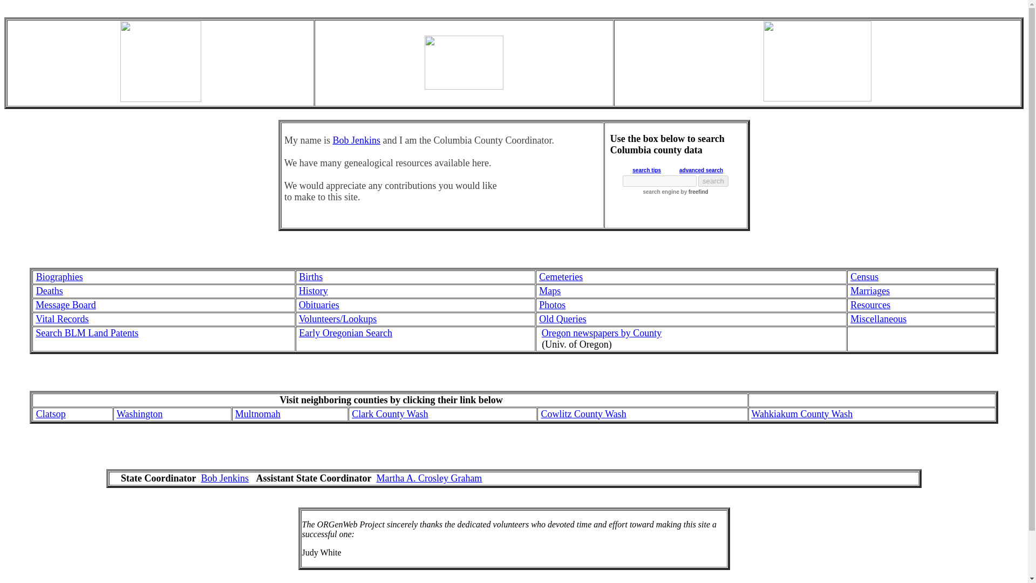 The image size is (1036, 583). What do you see at coordinates (713, 181) in the screenshot?
I see `search` at bounding box center [713, 181].